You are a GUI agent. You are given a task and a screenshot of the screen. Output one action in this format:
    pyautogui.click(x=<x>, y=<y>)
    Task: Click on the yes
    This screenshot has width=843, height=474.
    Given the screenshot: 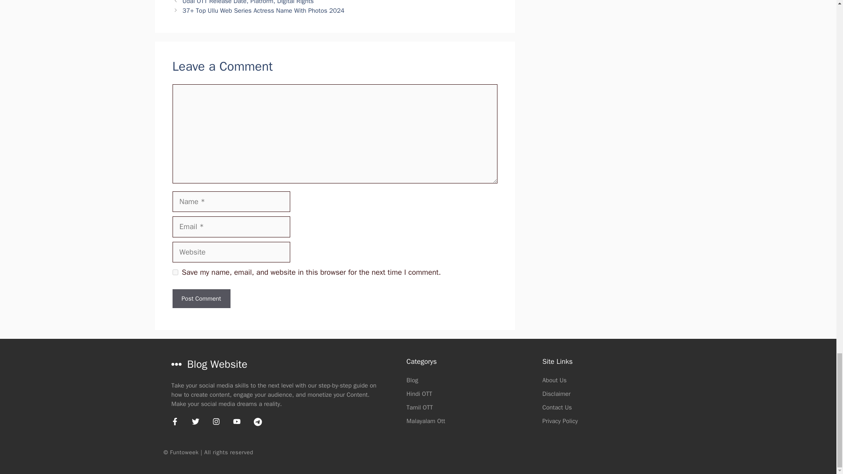 What is the action you would take?
    pyautogui.click(x=175, y=272)
    